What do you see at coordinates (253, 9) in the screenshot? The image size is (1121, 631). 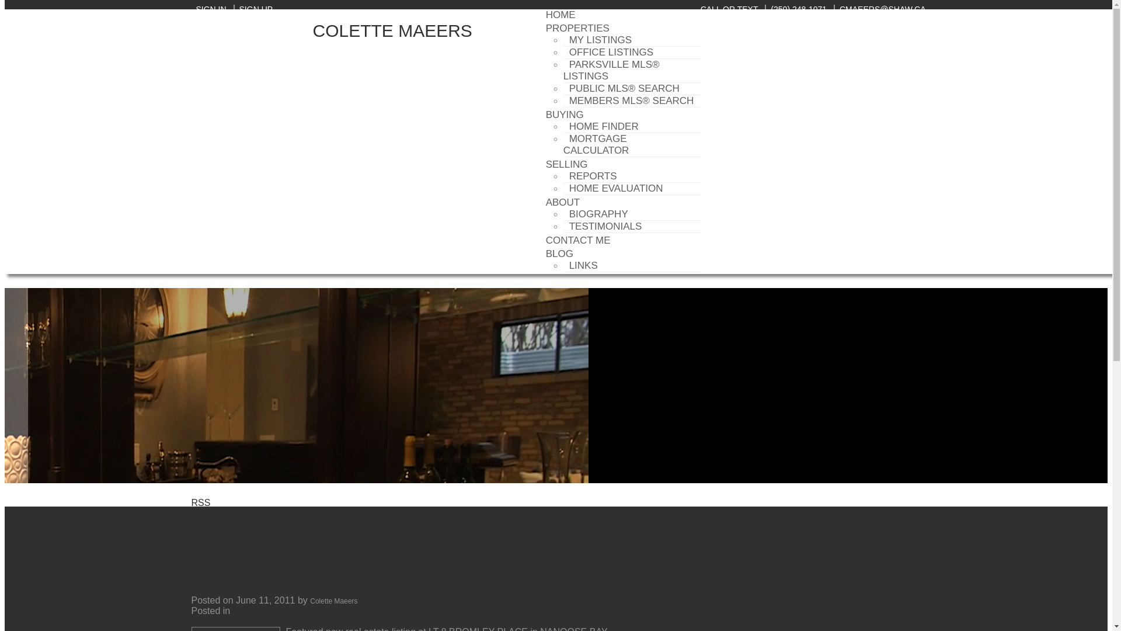 I see `SIGN UP` at bounding box center [253, 9].